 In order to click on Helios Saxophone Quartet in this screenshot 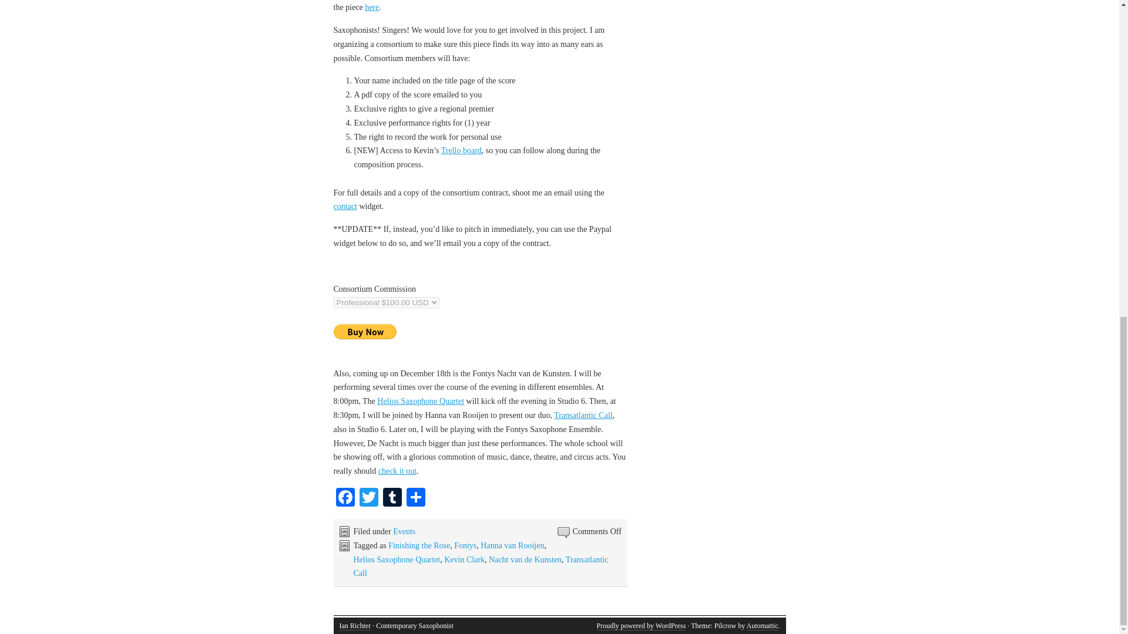, I will do `click(420, 402)`.